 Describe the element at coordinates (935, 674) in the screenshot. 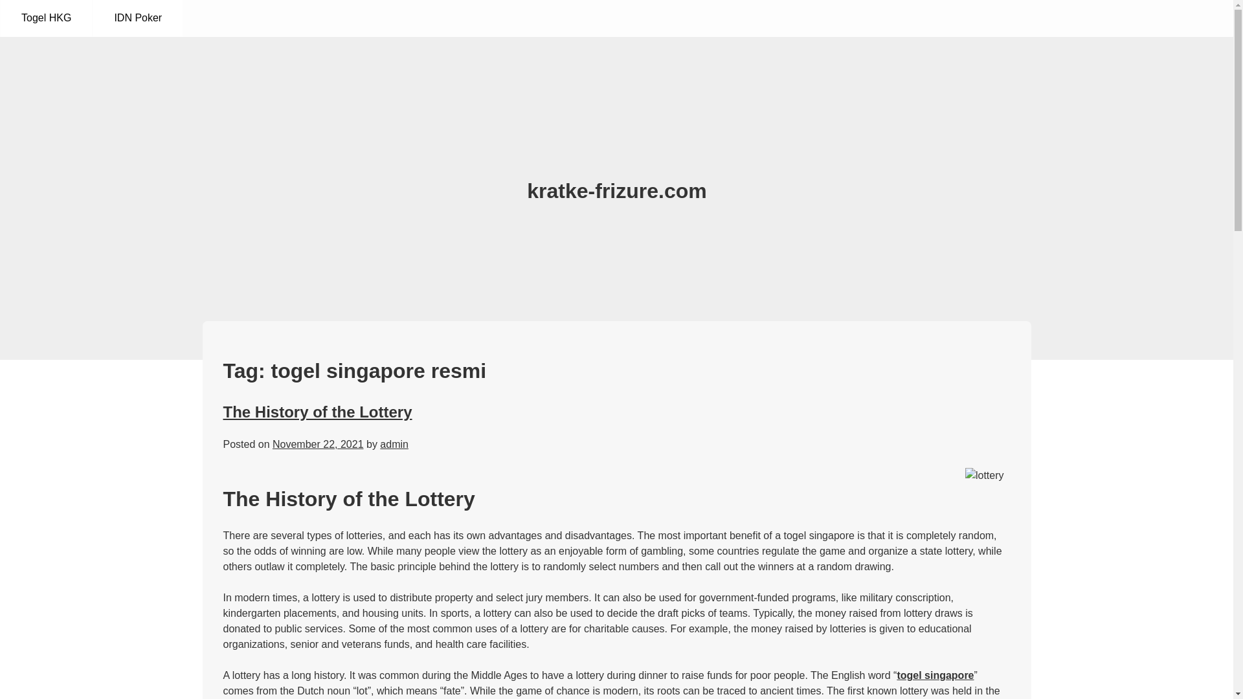

I see `togel singapore` at that location.